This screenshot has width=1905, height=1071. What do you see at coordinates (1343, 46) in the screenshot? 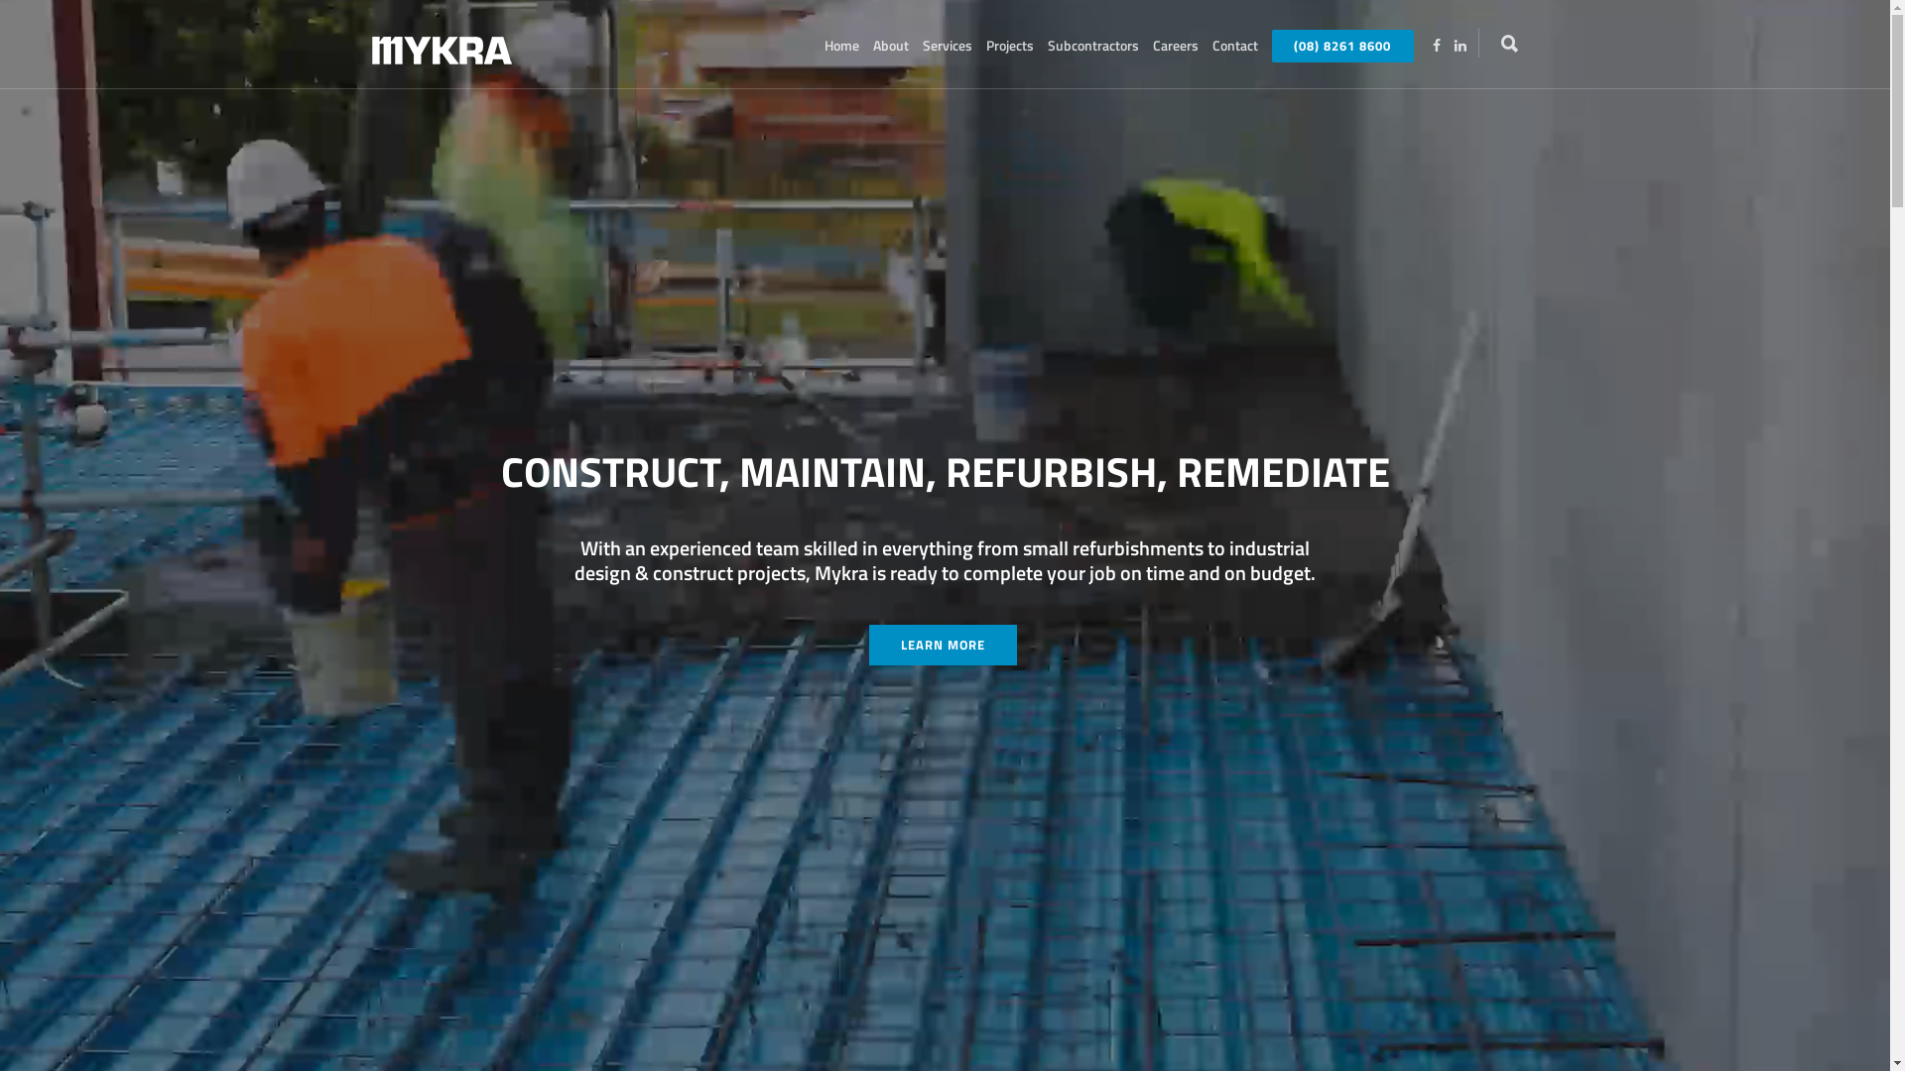
I see `(08) 8261 8600` at bounding box center [1343, 46].